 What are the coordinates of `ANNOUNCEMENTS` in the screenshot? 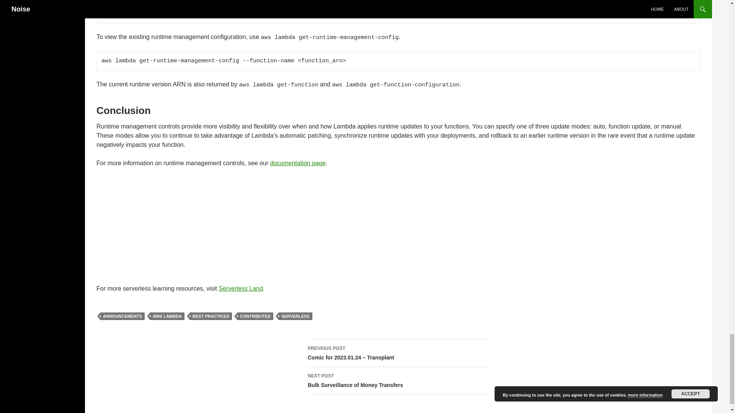 It's located at (122, 316).